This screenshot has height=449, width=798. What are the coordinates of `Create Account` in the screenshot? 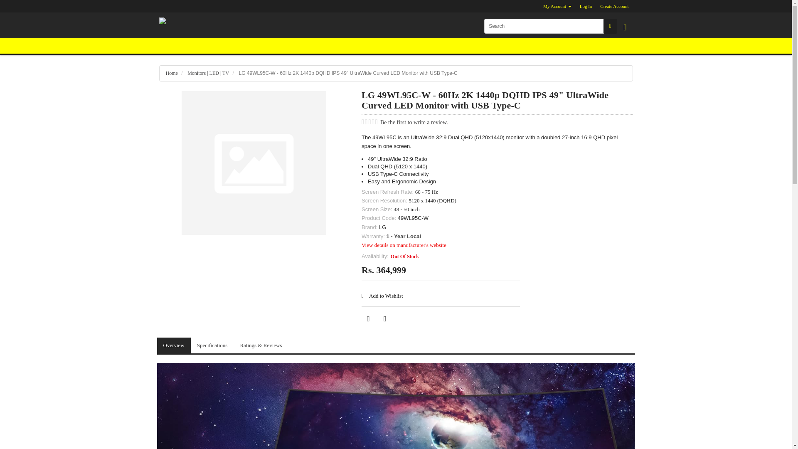 It's located at (614, 6).